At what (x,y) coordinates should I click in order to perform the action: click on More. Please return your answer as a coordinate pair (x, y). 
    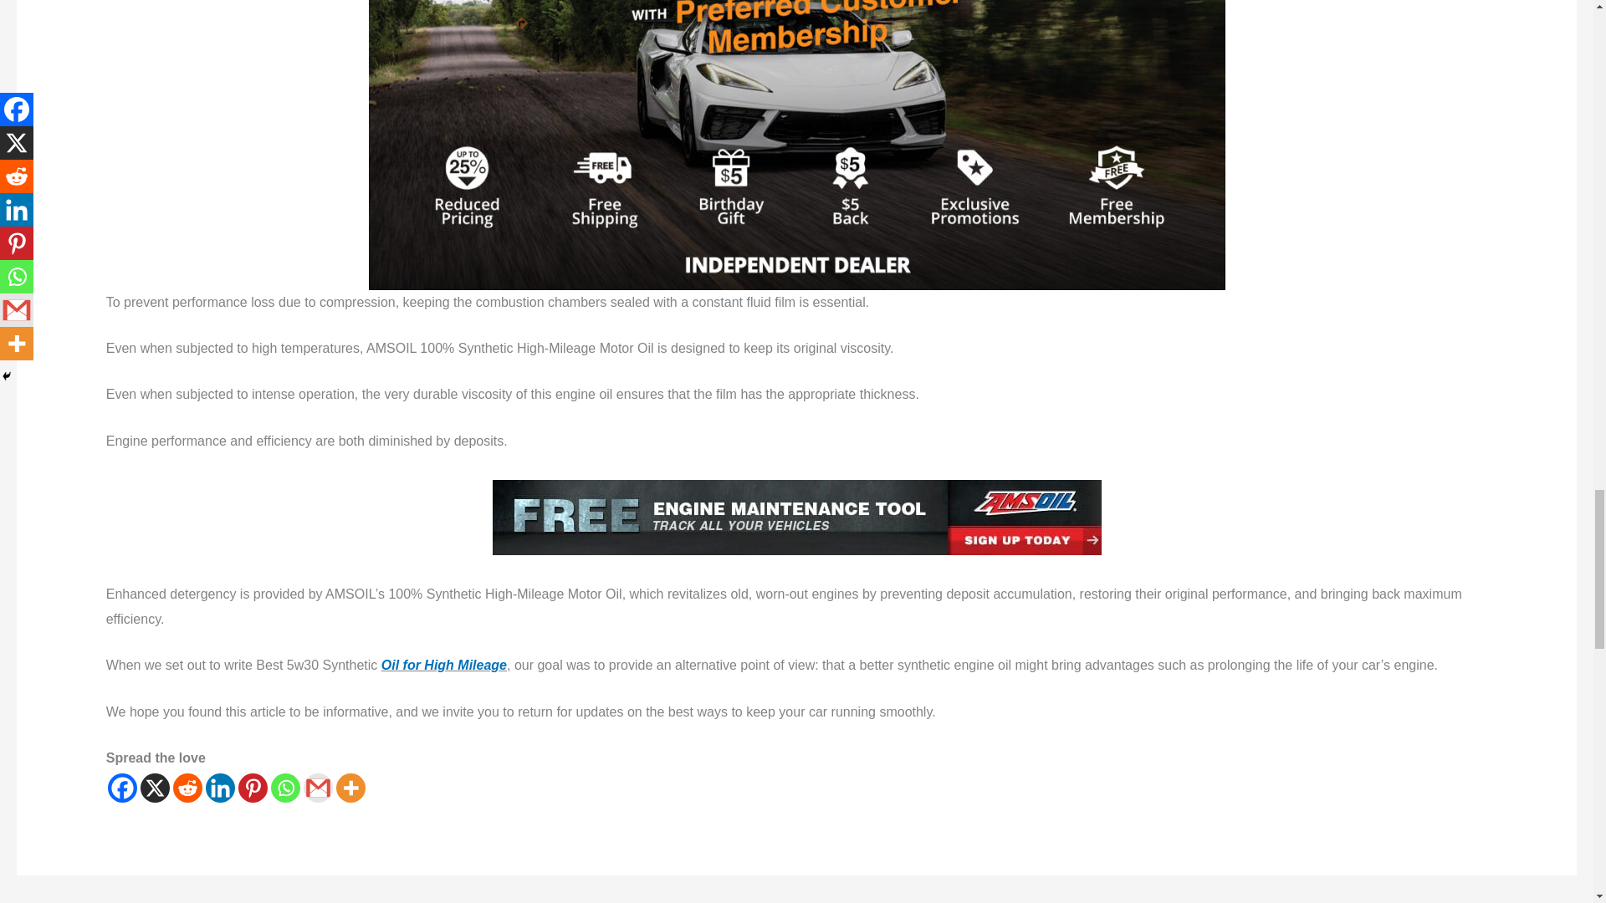
    Looking at the image, I should click on (350, 788).